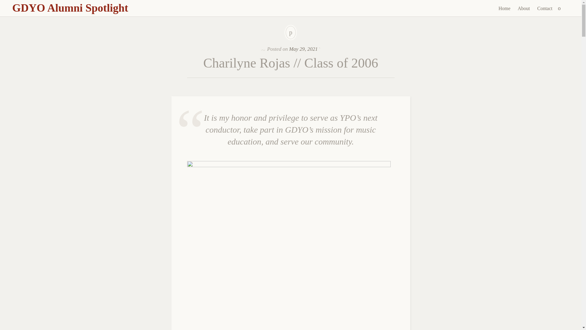 The width and height of the screenshot is (586, 330). Describe the element at coordinates (523, 9) in the screenshot. I see `About` at that location.